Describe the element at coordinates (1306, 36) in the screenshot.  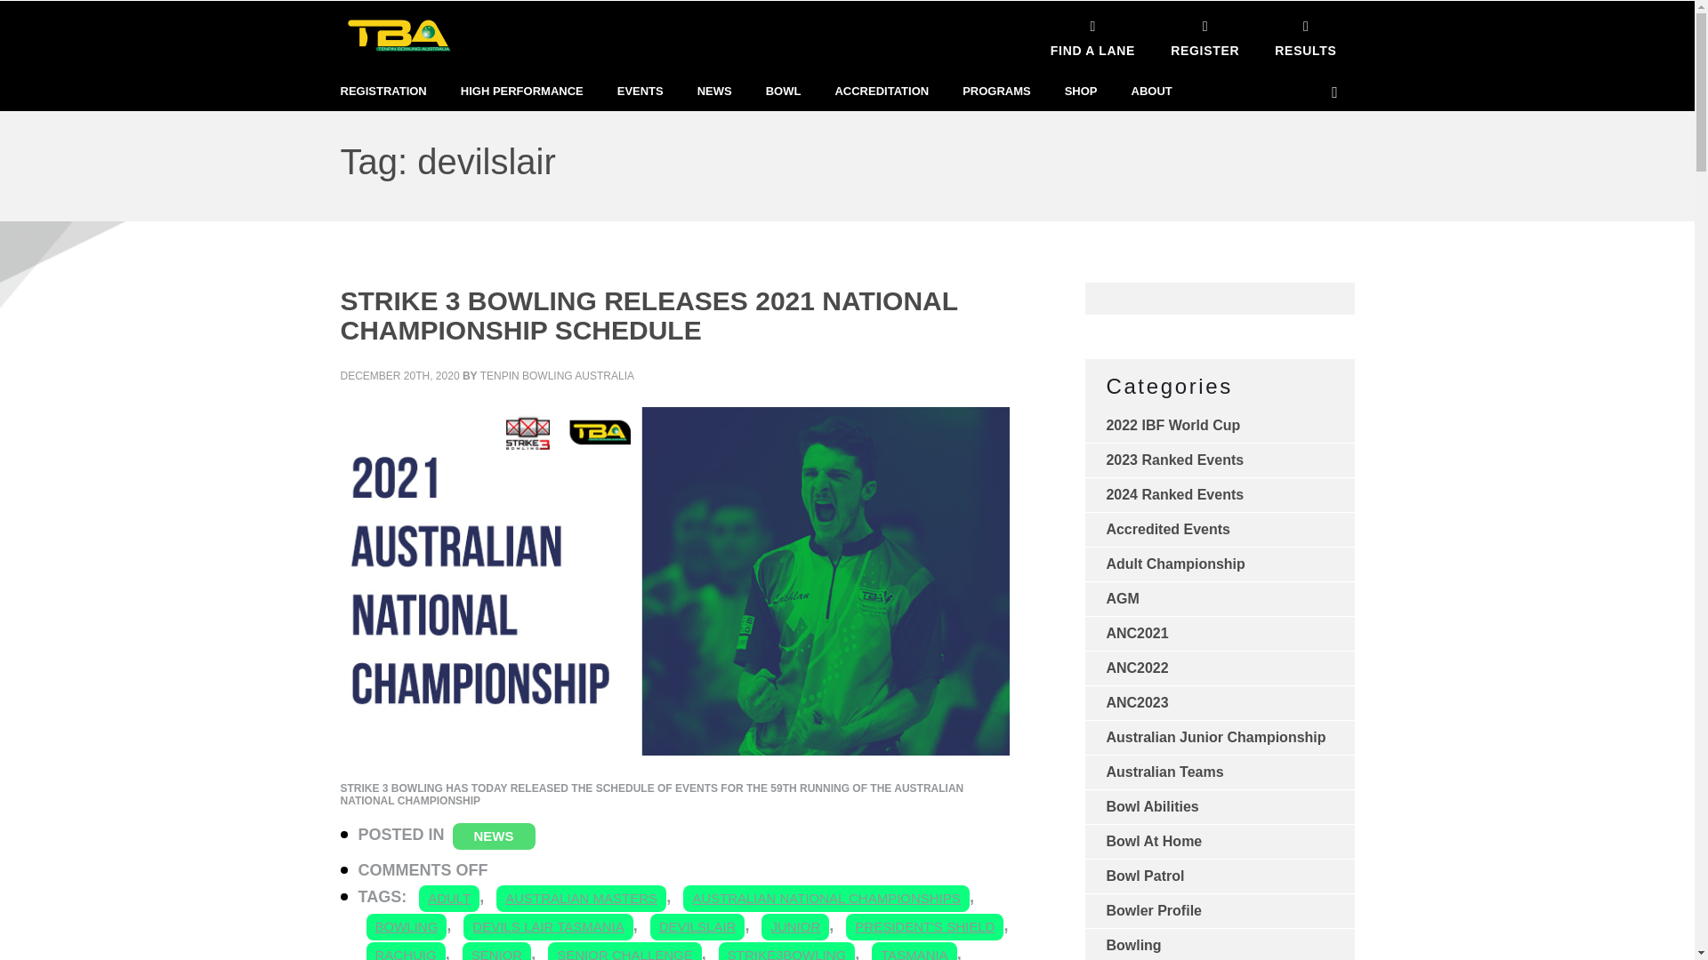
I see `RESULTS` at that location.